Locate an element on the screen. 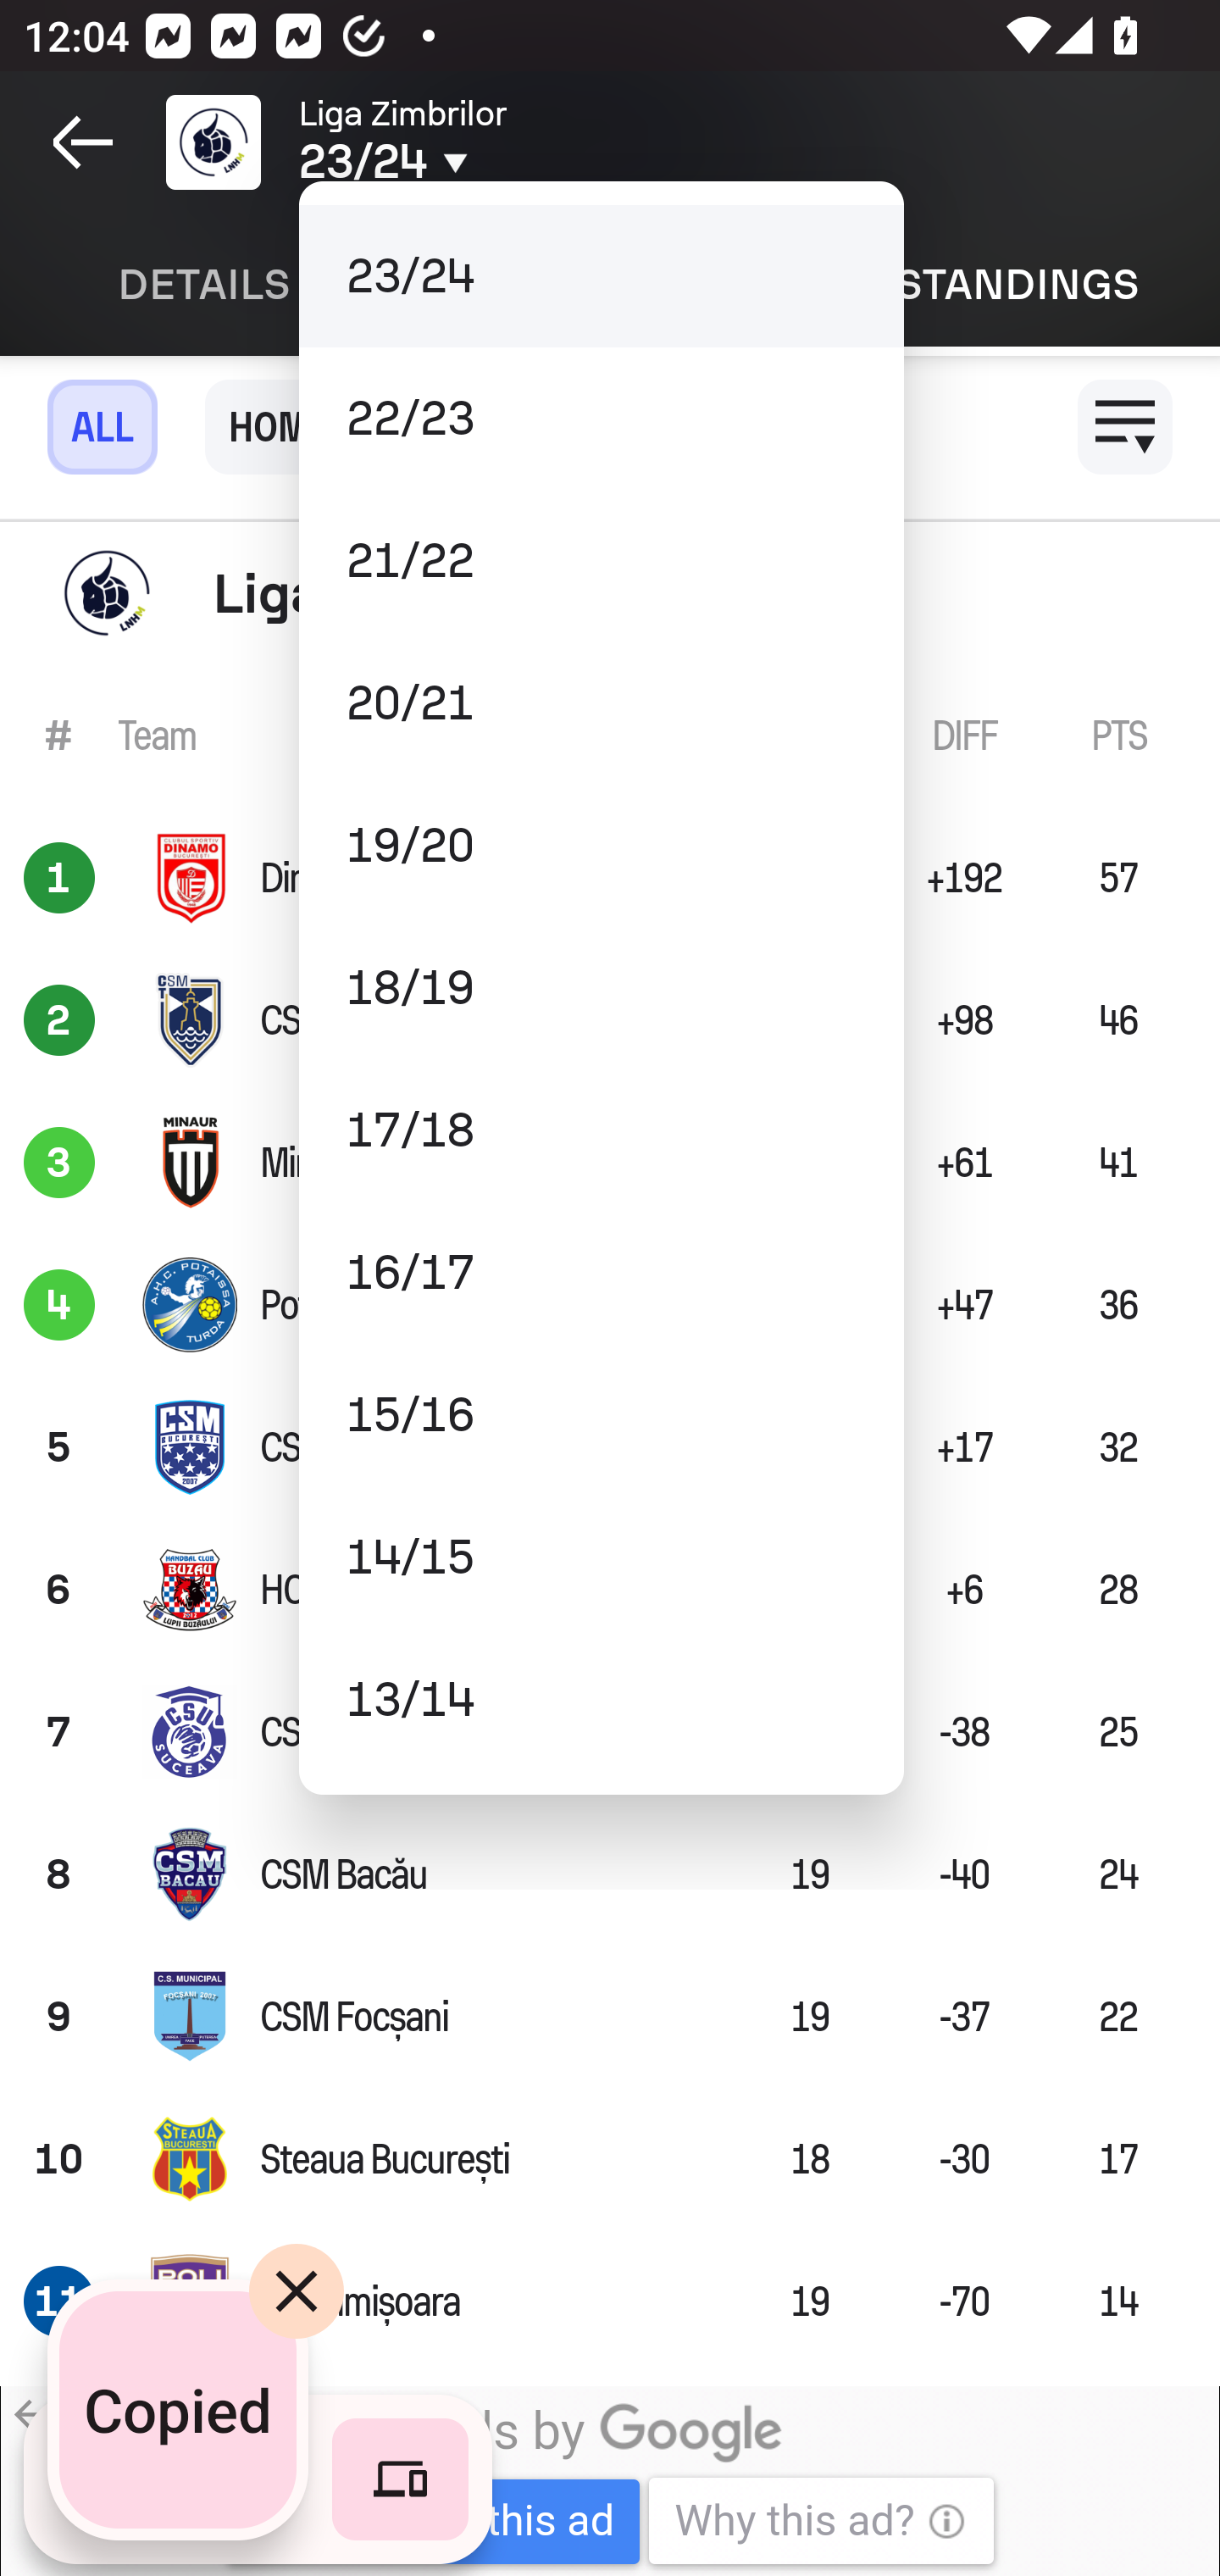  21/22 is located at coordinates (602, 559).